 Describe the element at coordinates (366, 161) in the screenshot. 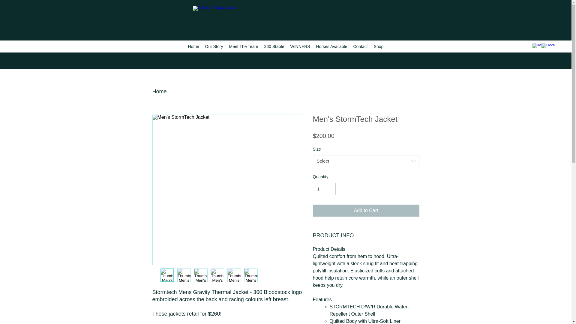

I see `Select` at that location.